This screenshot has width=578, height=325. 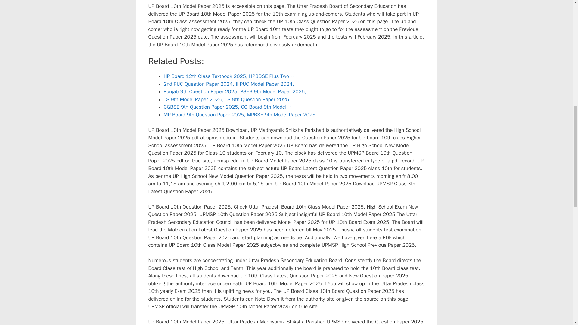 What do you see at coordinates (235, 91) in the screenshot?
I see `Punjab 9th Question Paper 2025, PSEB 9th Model Paper 2025,` at bounding box center [235, 91].